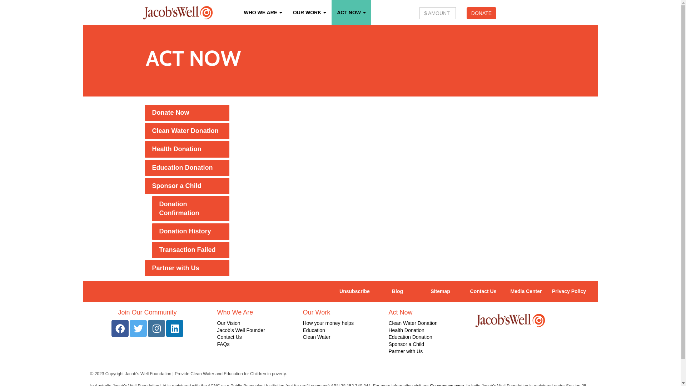  What do you see at coordinates (156, 328) in the screenshot?
I see `Instagram` at bounding box center [156, 328].